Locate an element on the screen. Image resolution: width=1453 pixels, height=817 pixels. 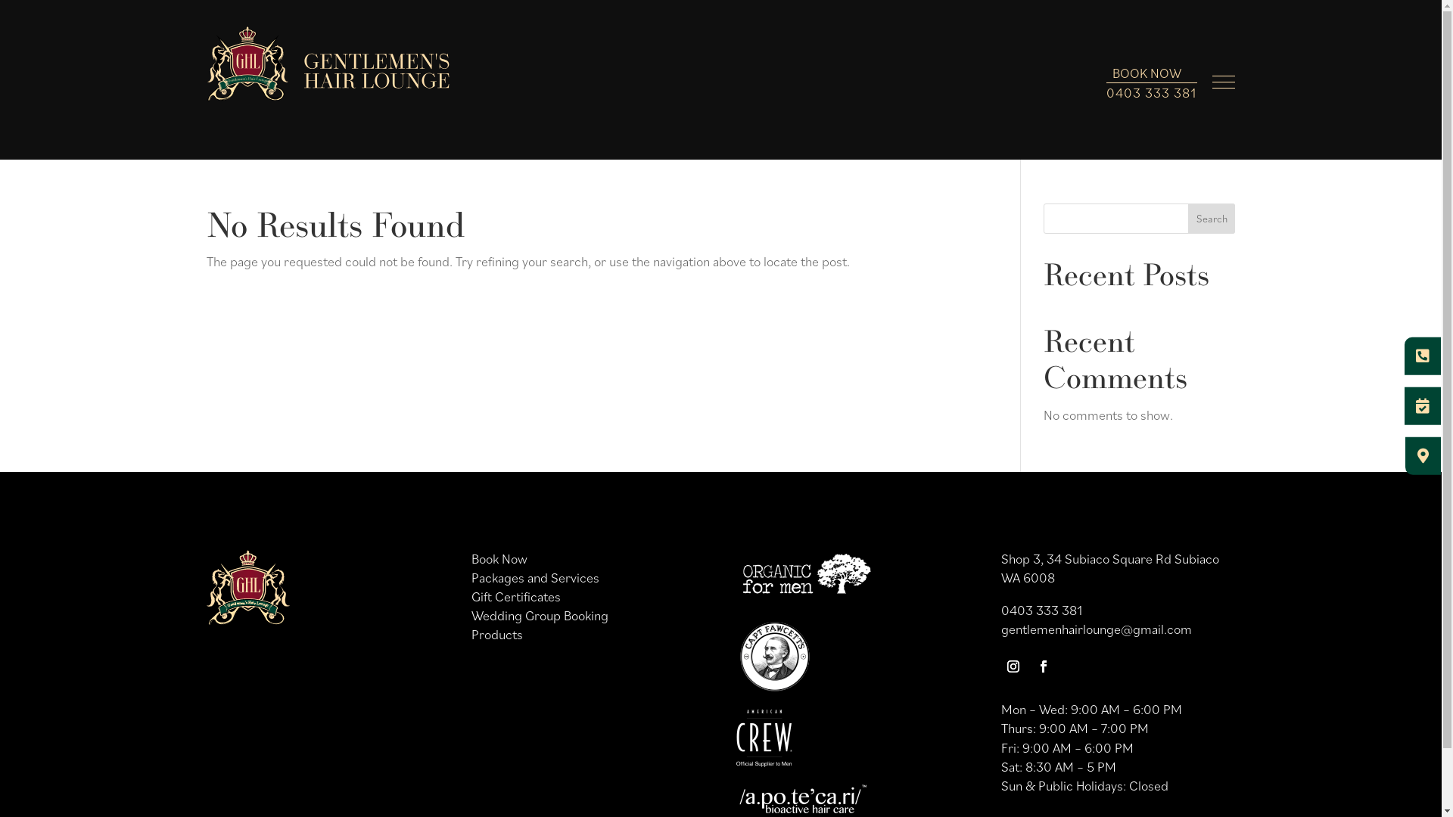
Packages and Services is located at coordinates (536, 578).